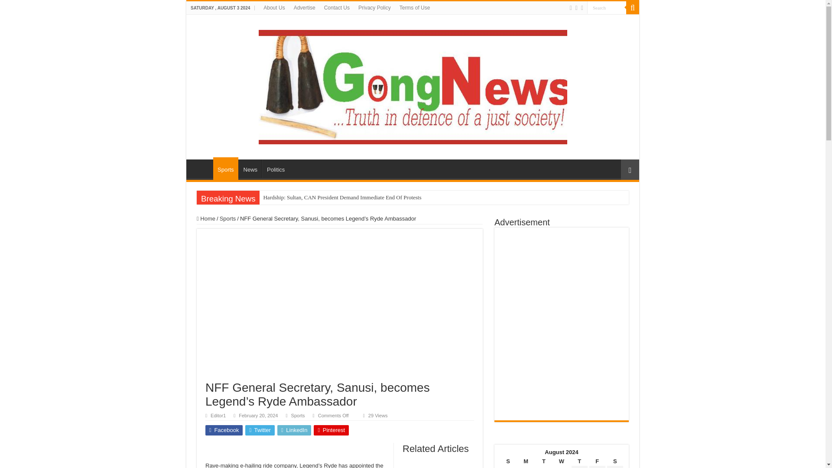  Describe the element at coordinates (228, 218) in the screenshot. I see `Sports` at that location.